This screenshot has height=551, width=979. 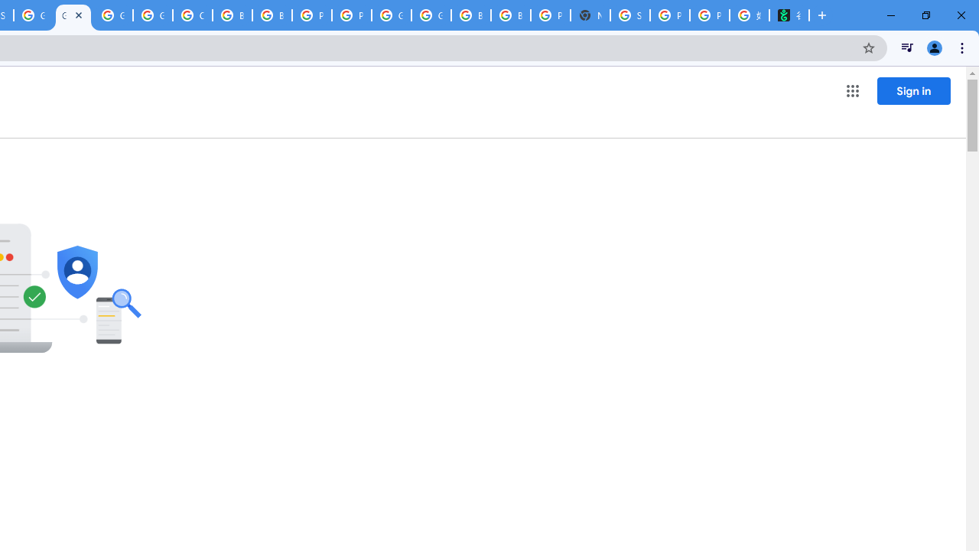 What do you see at coordinates (113, 15) in the screenshot?
I see `Google Cloud Platform` at bounding box center [113, 15].